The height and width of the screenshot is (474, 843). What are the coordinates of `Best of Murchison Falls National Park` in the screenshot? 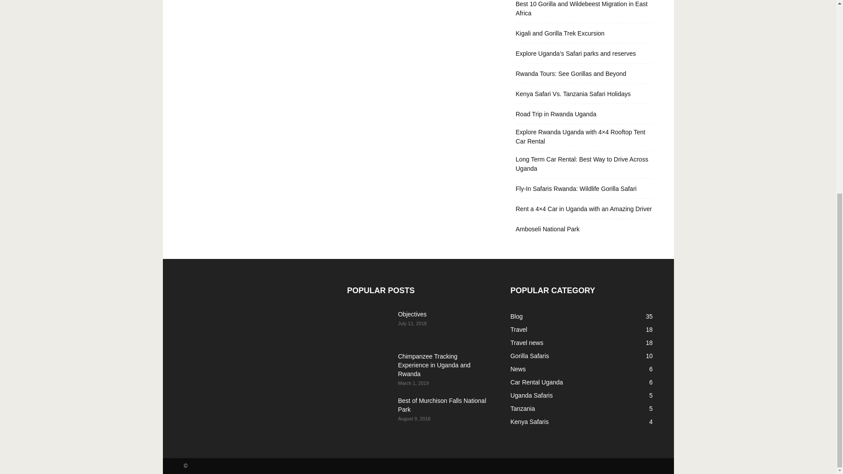 It's located at (369, 412).